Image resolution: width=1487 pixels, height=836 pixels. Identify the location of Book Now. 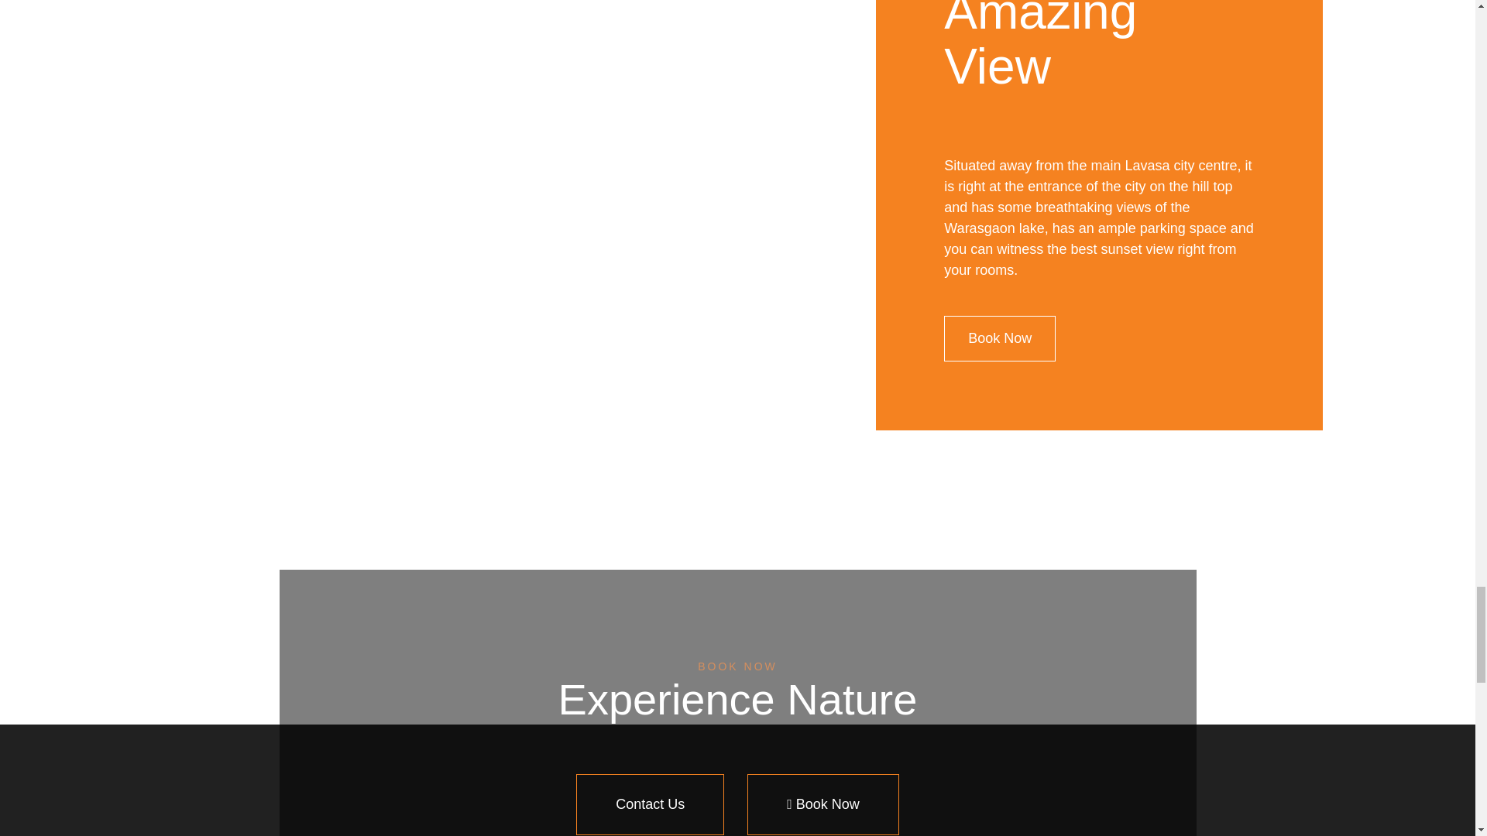
(823, 804).